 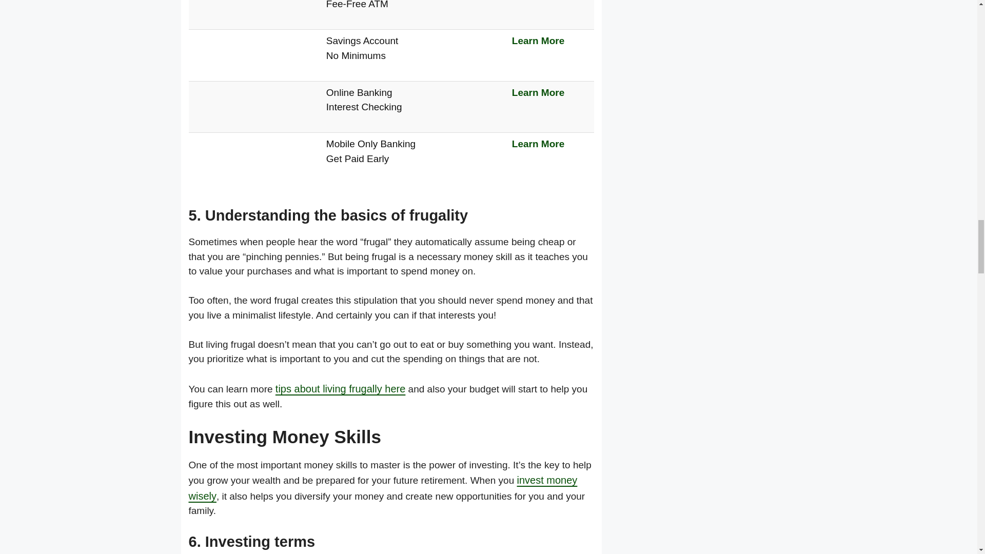 What do you see at coordinates (538, 41) in the screenshot?
I see `Learn More` at bounding box center [538, 41].